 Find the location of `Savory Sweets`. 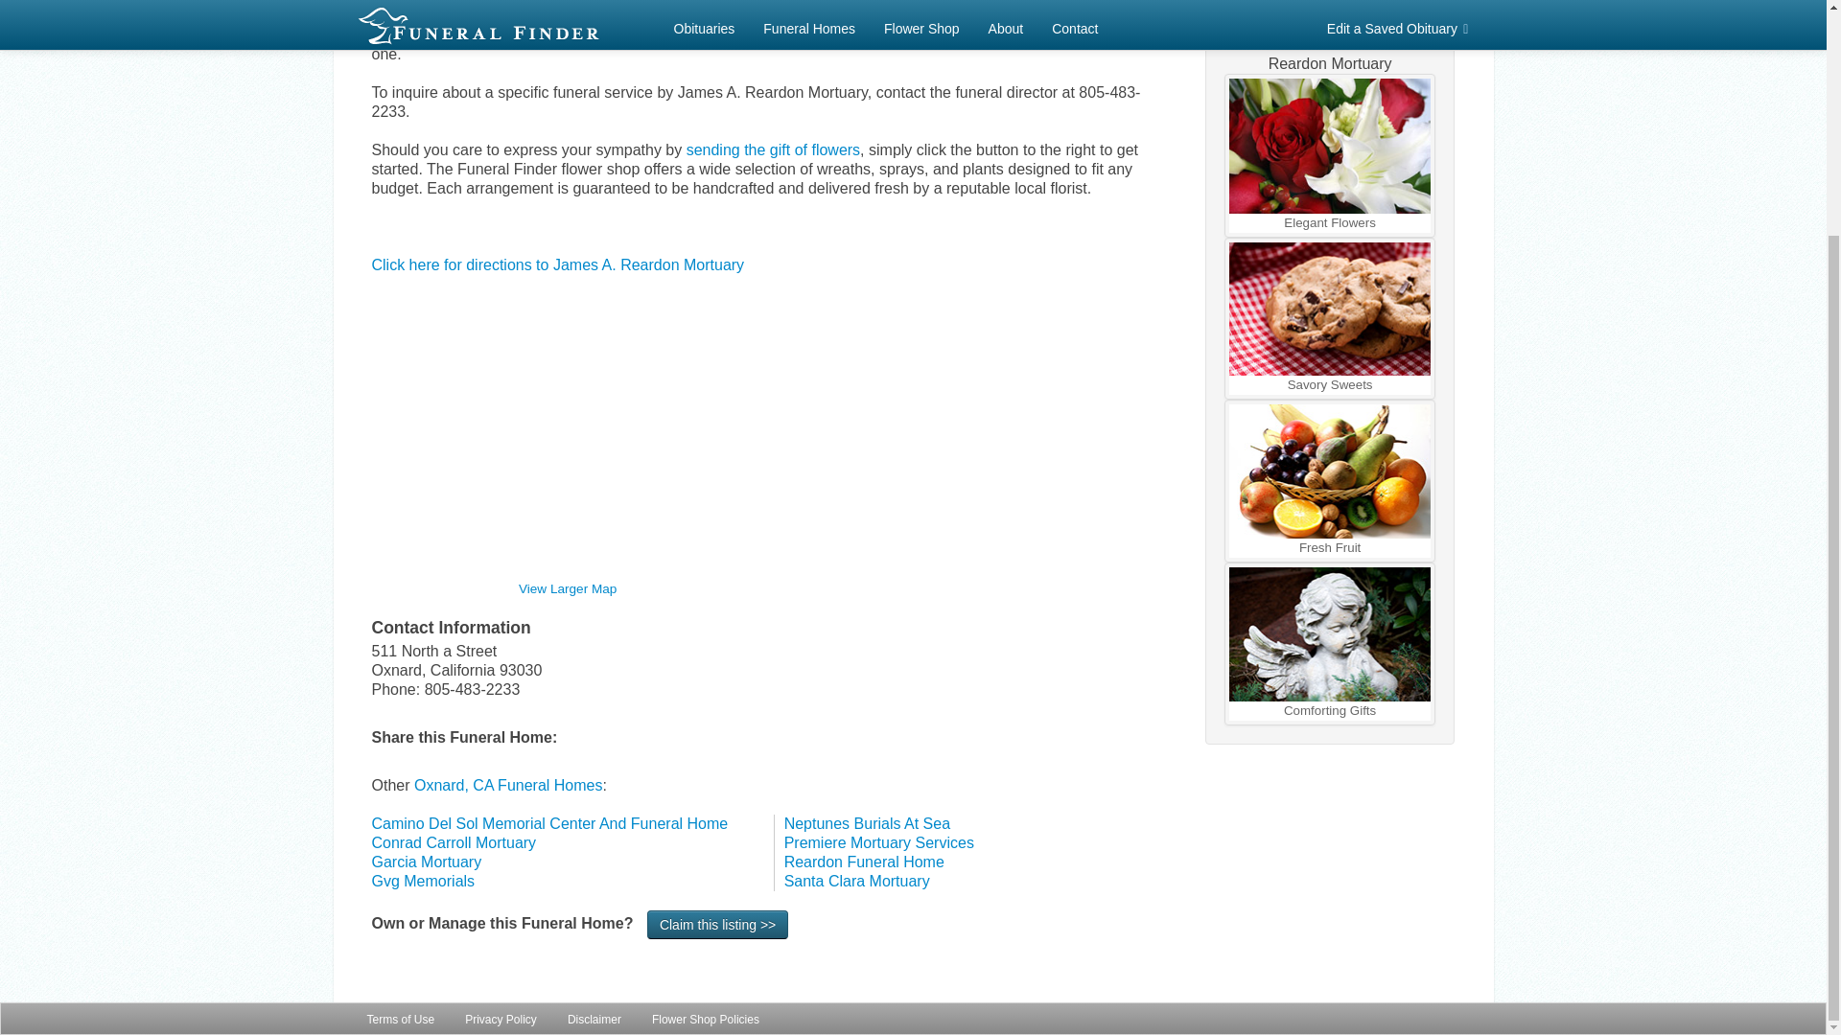

Savory Sweets is located at coordinates (1331, 318).